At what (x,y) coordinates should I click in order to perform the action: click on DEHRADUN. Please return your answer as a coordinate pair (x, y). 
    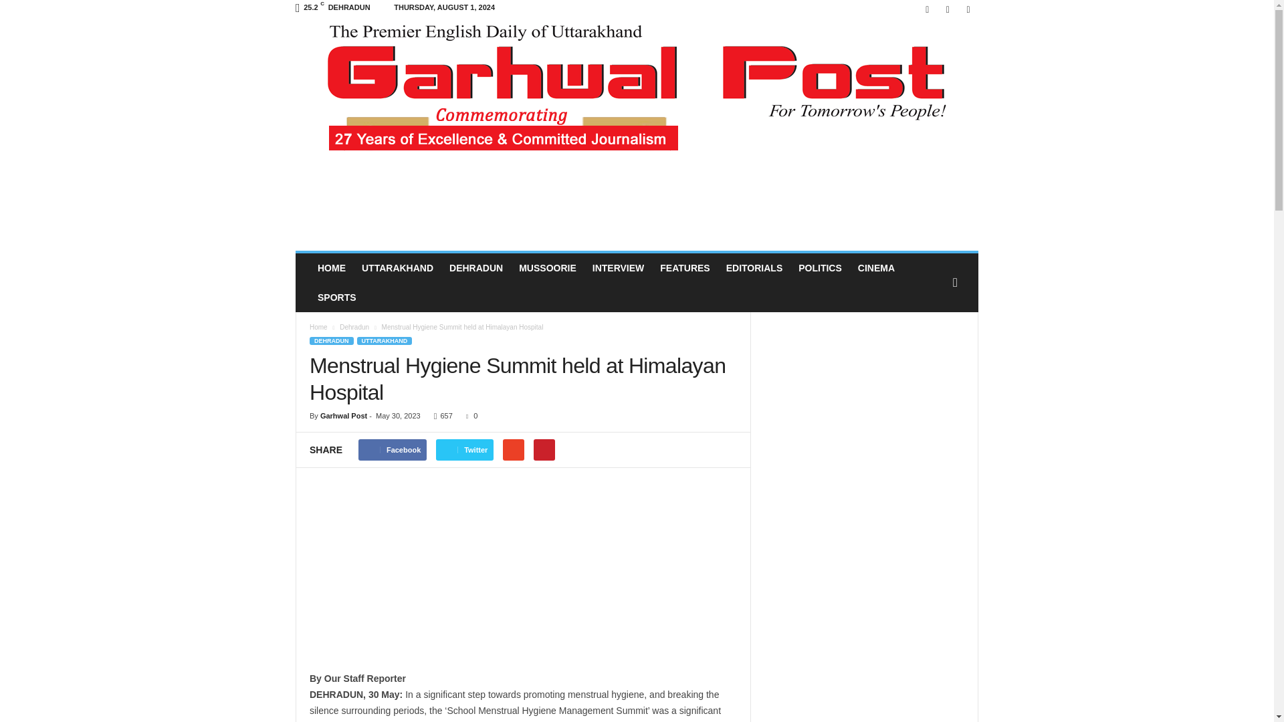
    Looking at the image, I should click on (476, 268).